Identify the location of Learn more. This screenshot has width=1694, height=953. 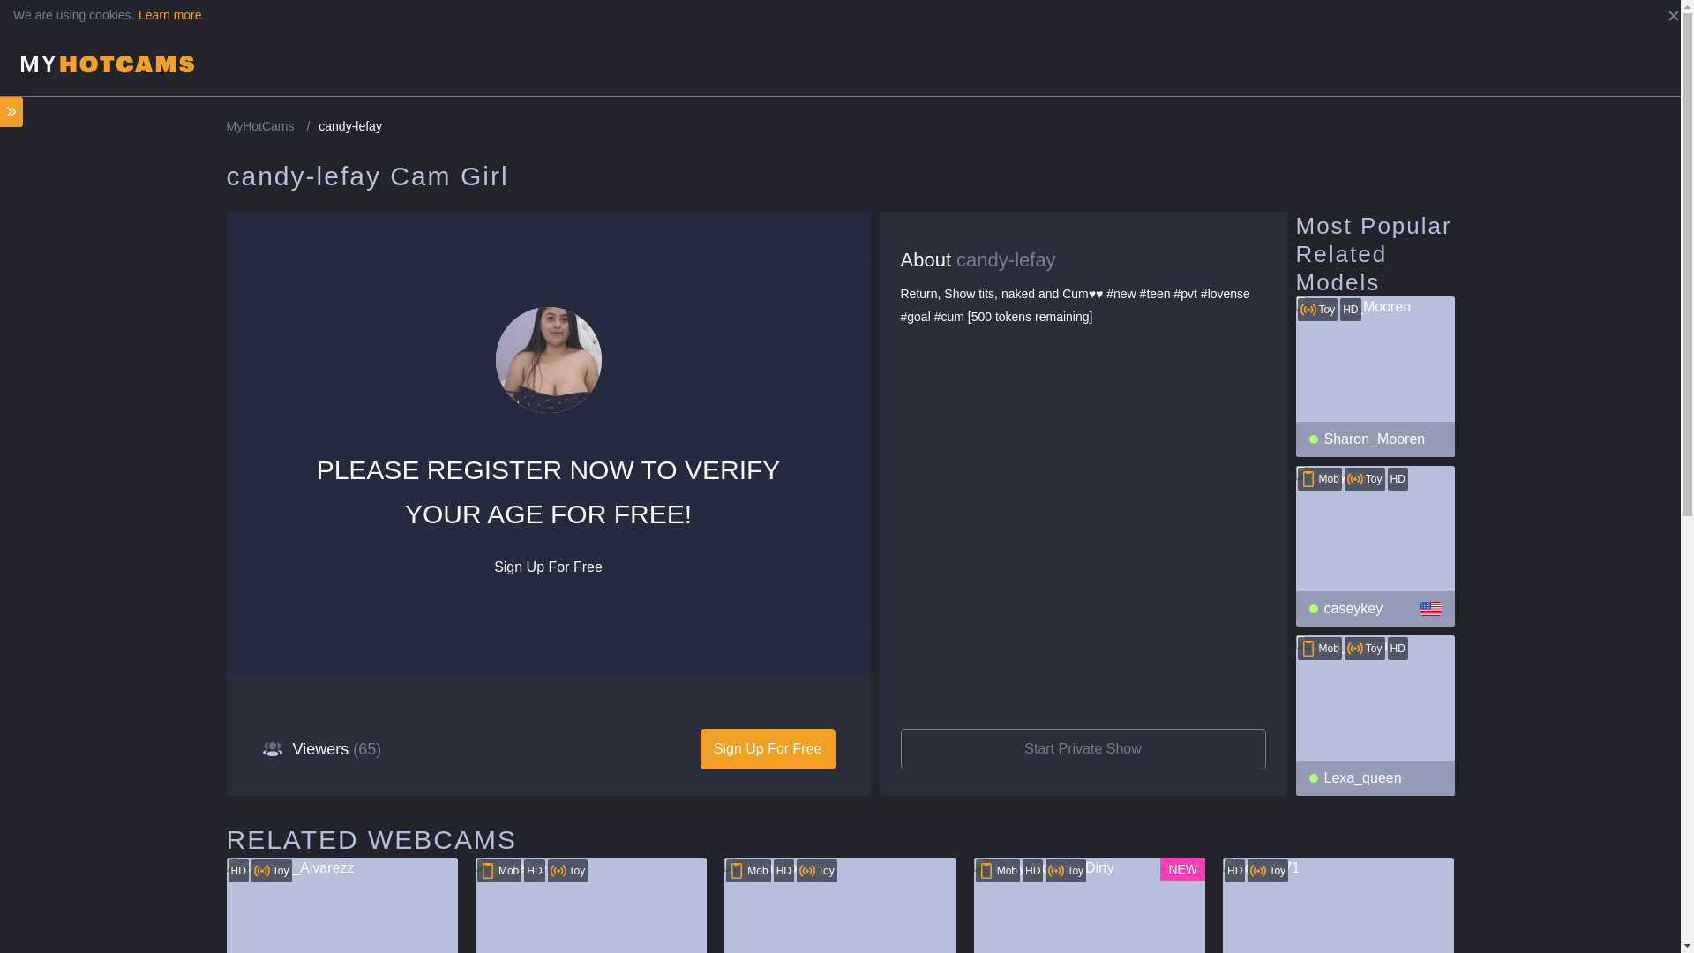
(169, 14).